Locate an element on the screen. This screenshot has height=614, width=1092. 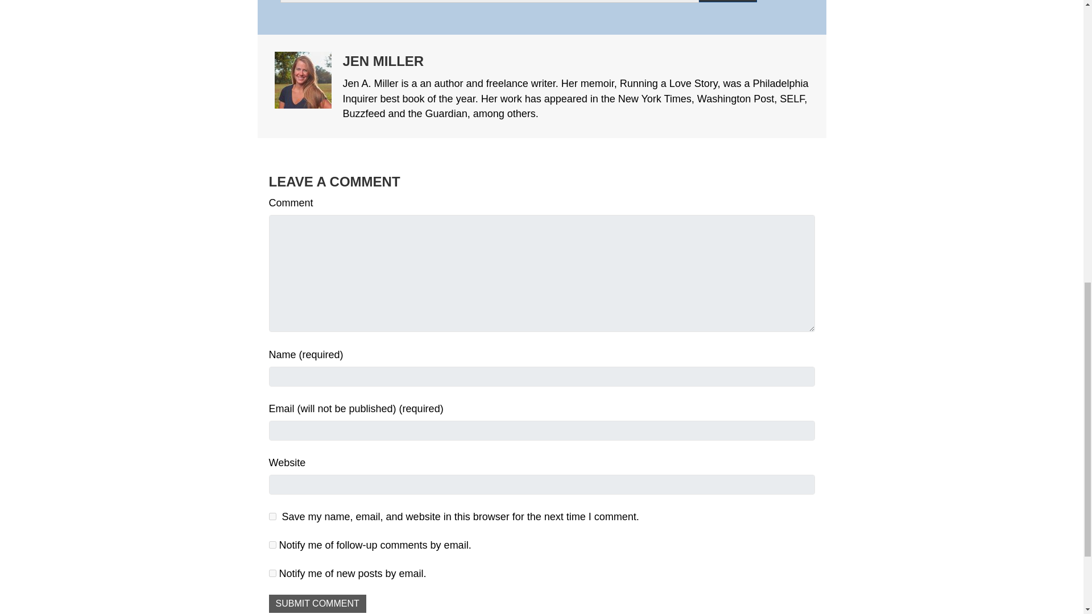
yes is located at coordinates (272, 516).